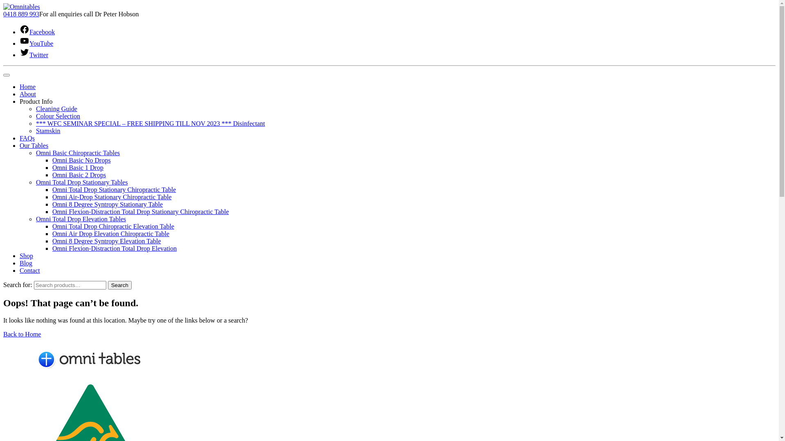 This screenshot has width=785, height=441. I want to click on Blog, so click(26, 263).